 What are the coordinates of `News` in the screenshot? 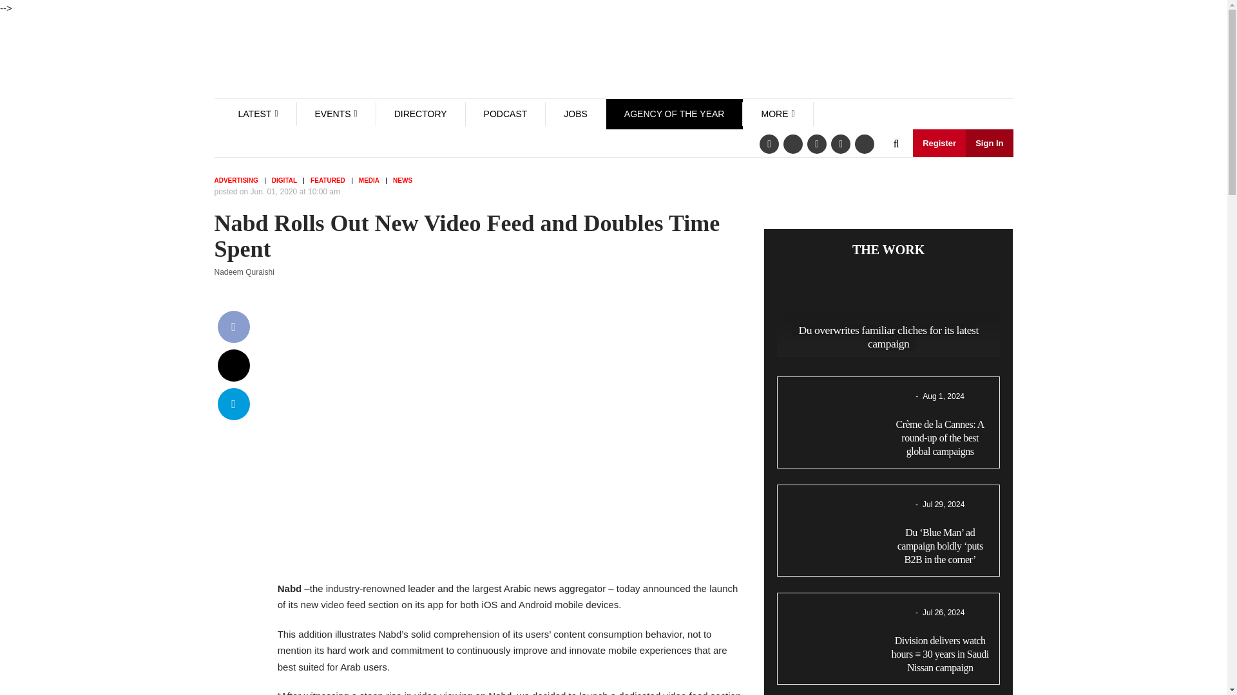 It's located at (406, 181).